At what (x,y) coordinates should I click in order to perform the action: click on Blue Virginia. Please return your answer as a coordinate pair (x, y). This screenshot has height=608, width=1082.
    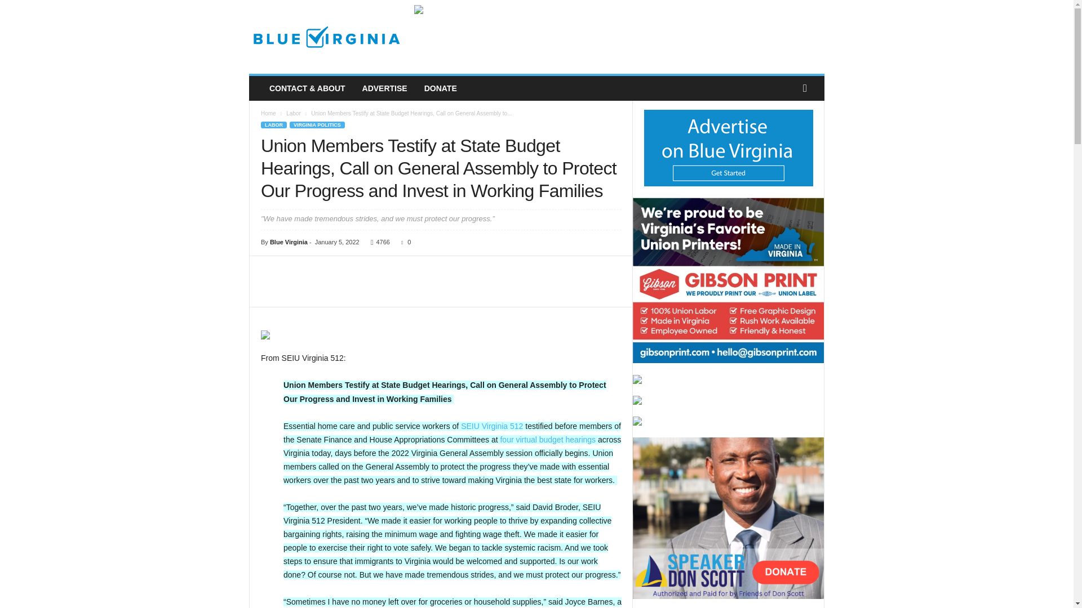
    Looking at the image, I should click on (289, 242).